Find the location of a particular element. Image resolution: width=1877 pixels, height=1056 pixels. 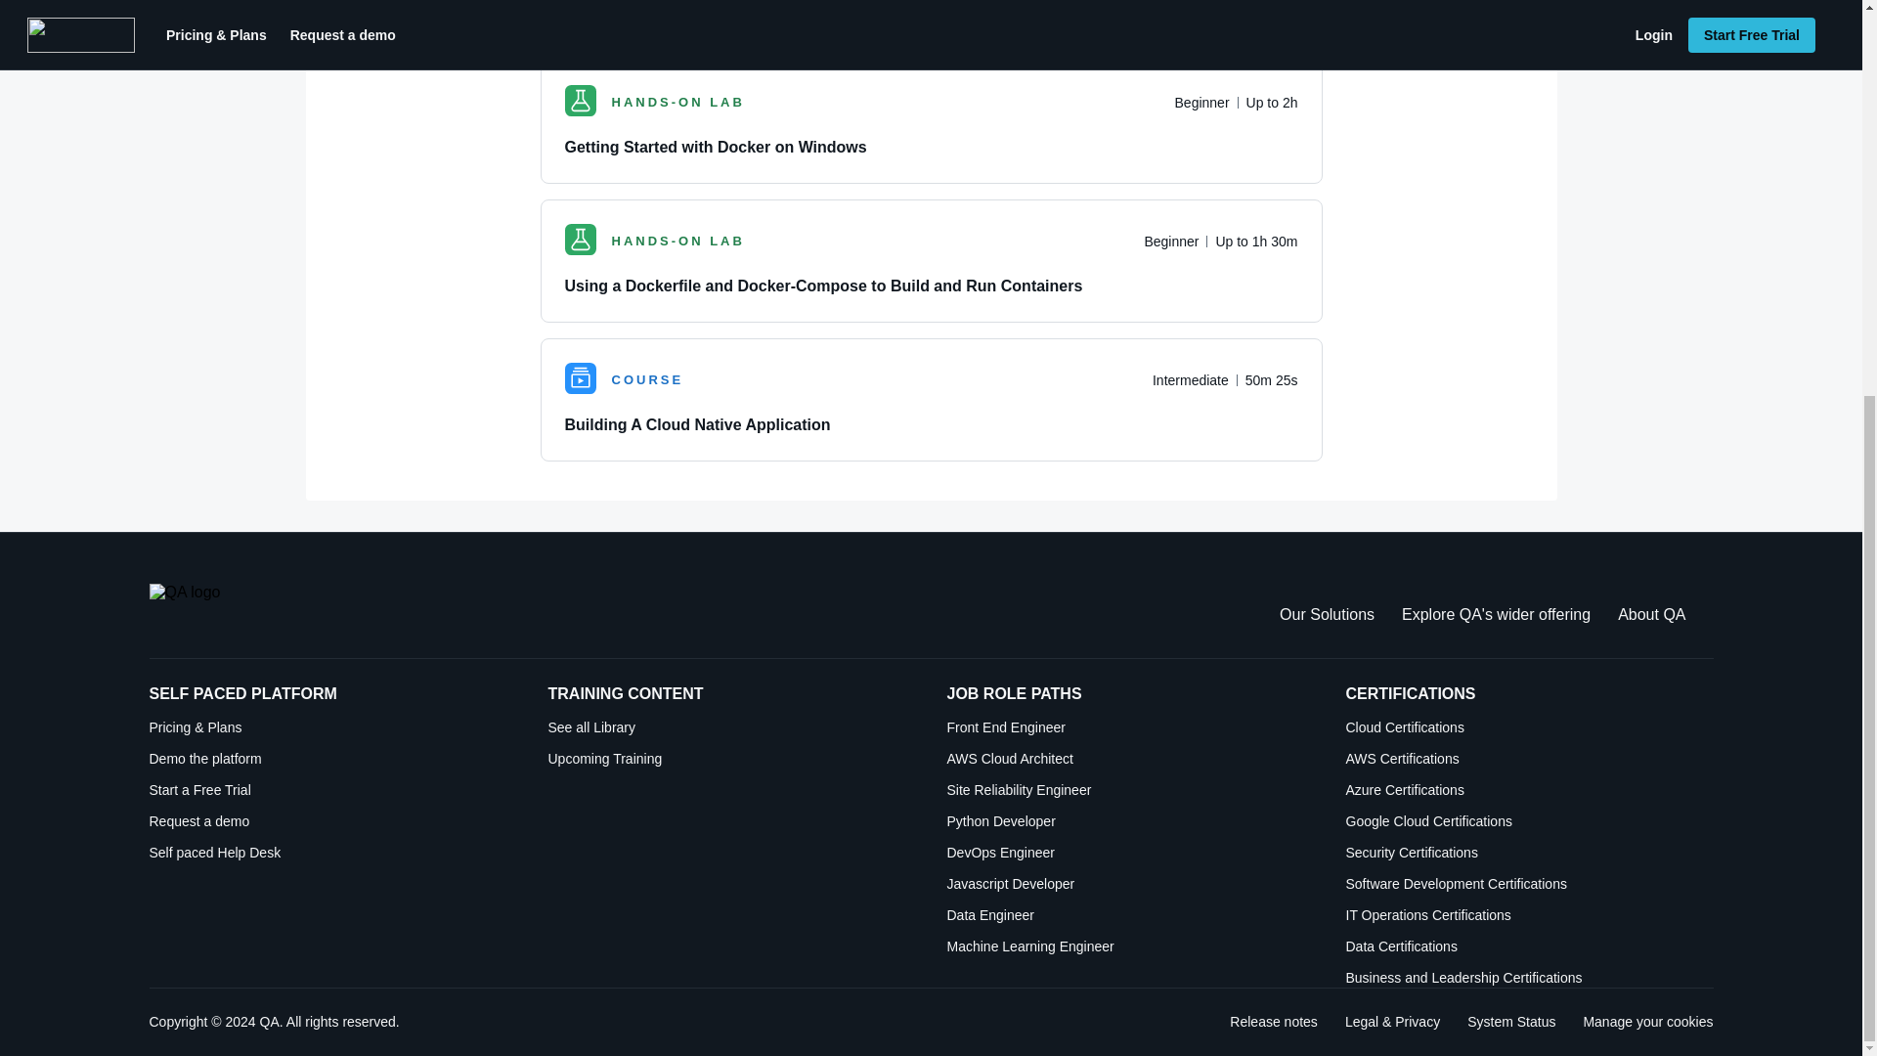

Data Engineer is located at coordinates (1130, 915).